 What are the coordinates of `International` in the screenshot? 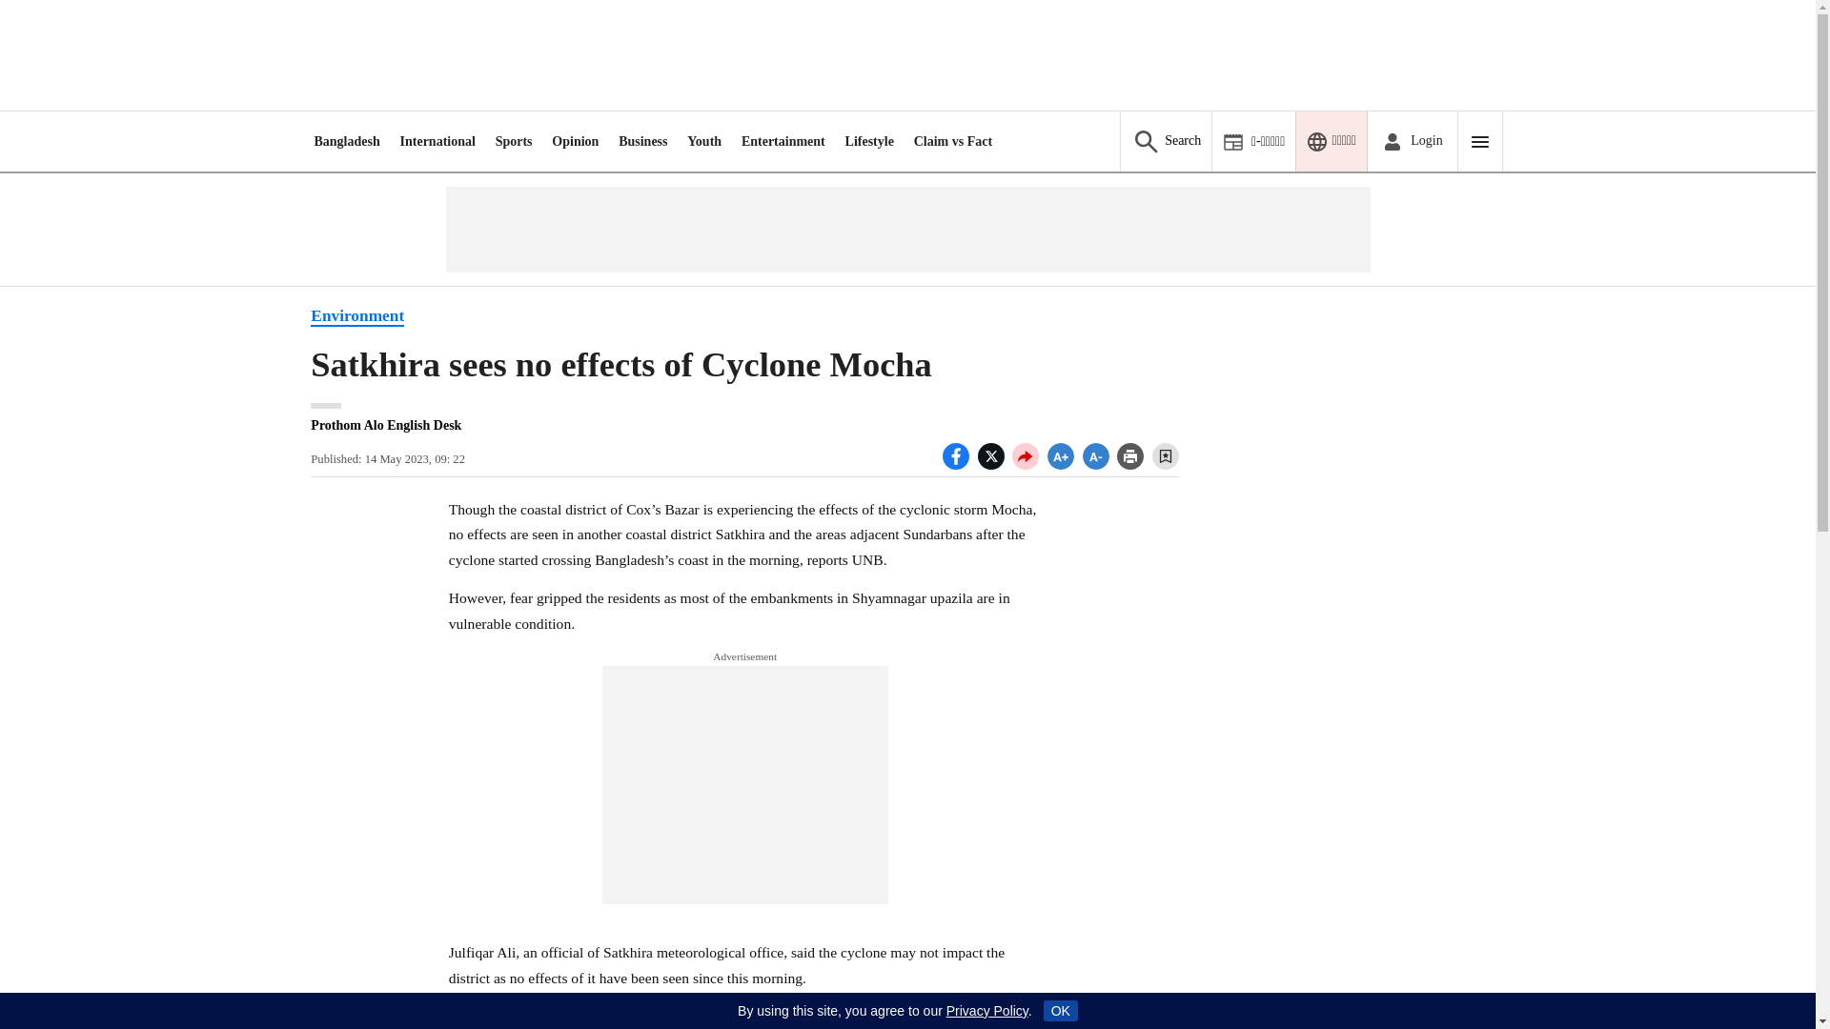 It's located at (438, 141).